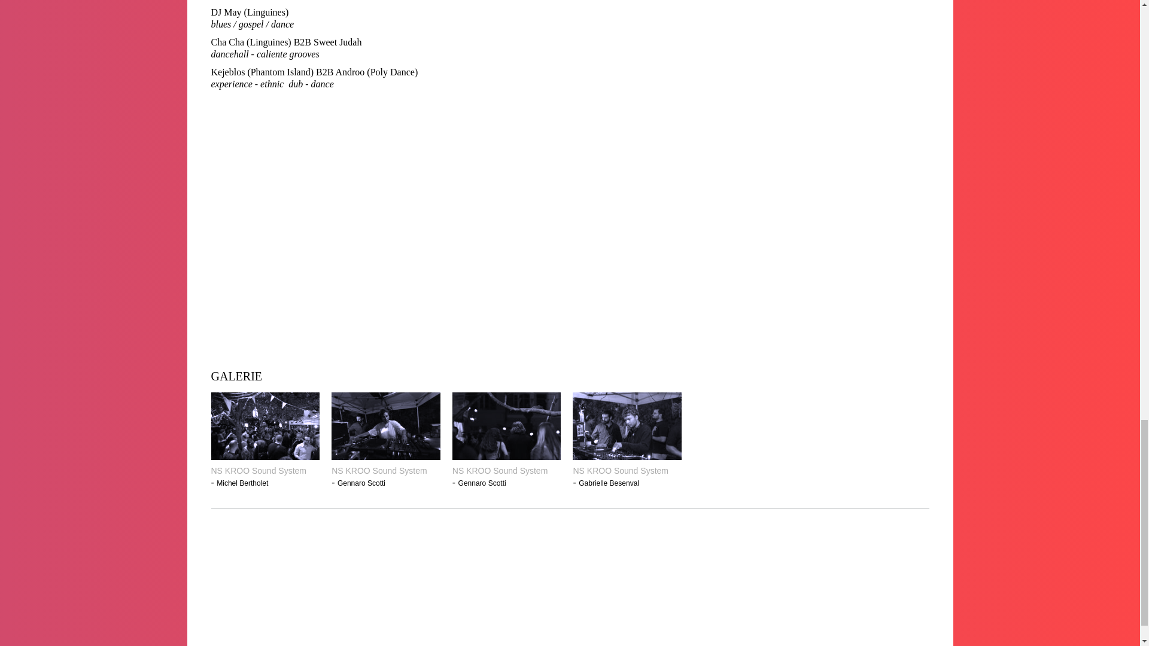 The image size is (1149, 646). I want to click on SIL, so click(509, 552).